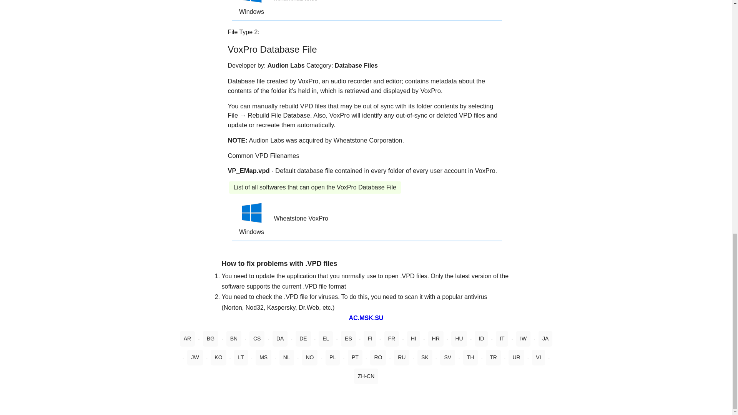  Describe the element at coordinates (425, 357) in the screenshot. I see `SK` at that location.